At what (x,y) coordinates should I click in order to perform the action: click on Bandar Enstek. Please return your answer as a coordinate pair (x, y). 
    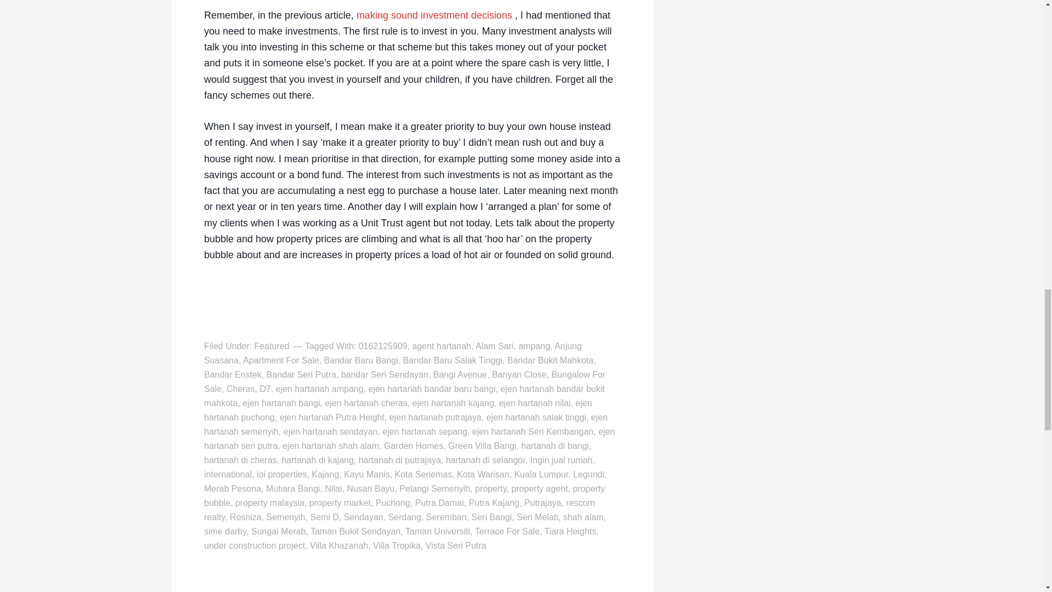
    Looking at the image, I should click on (232, 375).